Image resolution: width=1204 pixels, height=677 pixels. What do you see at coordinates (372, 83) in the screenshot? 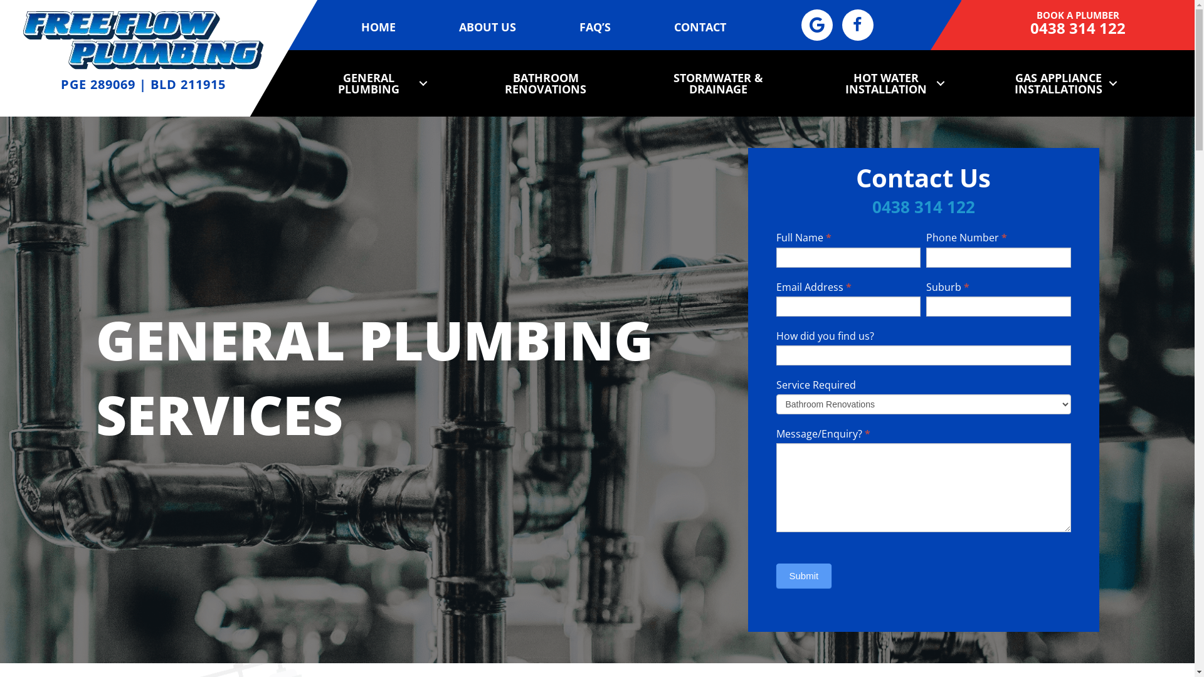
I see `GENERAL PLUMBING` at bounding box center [372, 83].